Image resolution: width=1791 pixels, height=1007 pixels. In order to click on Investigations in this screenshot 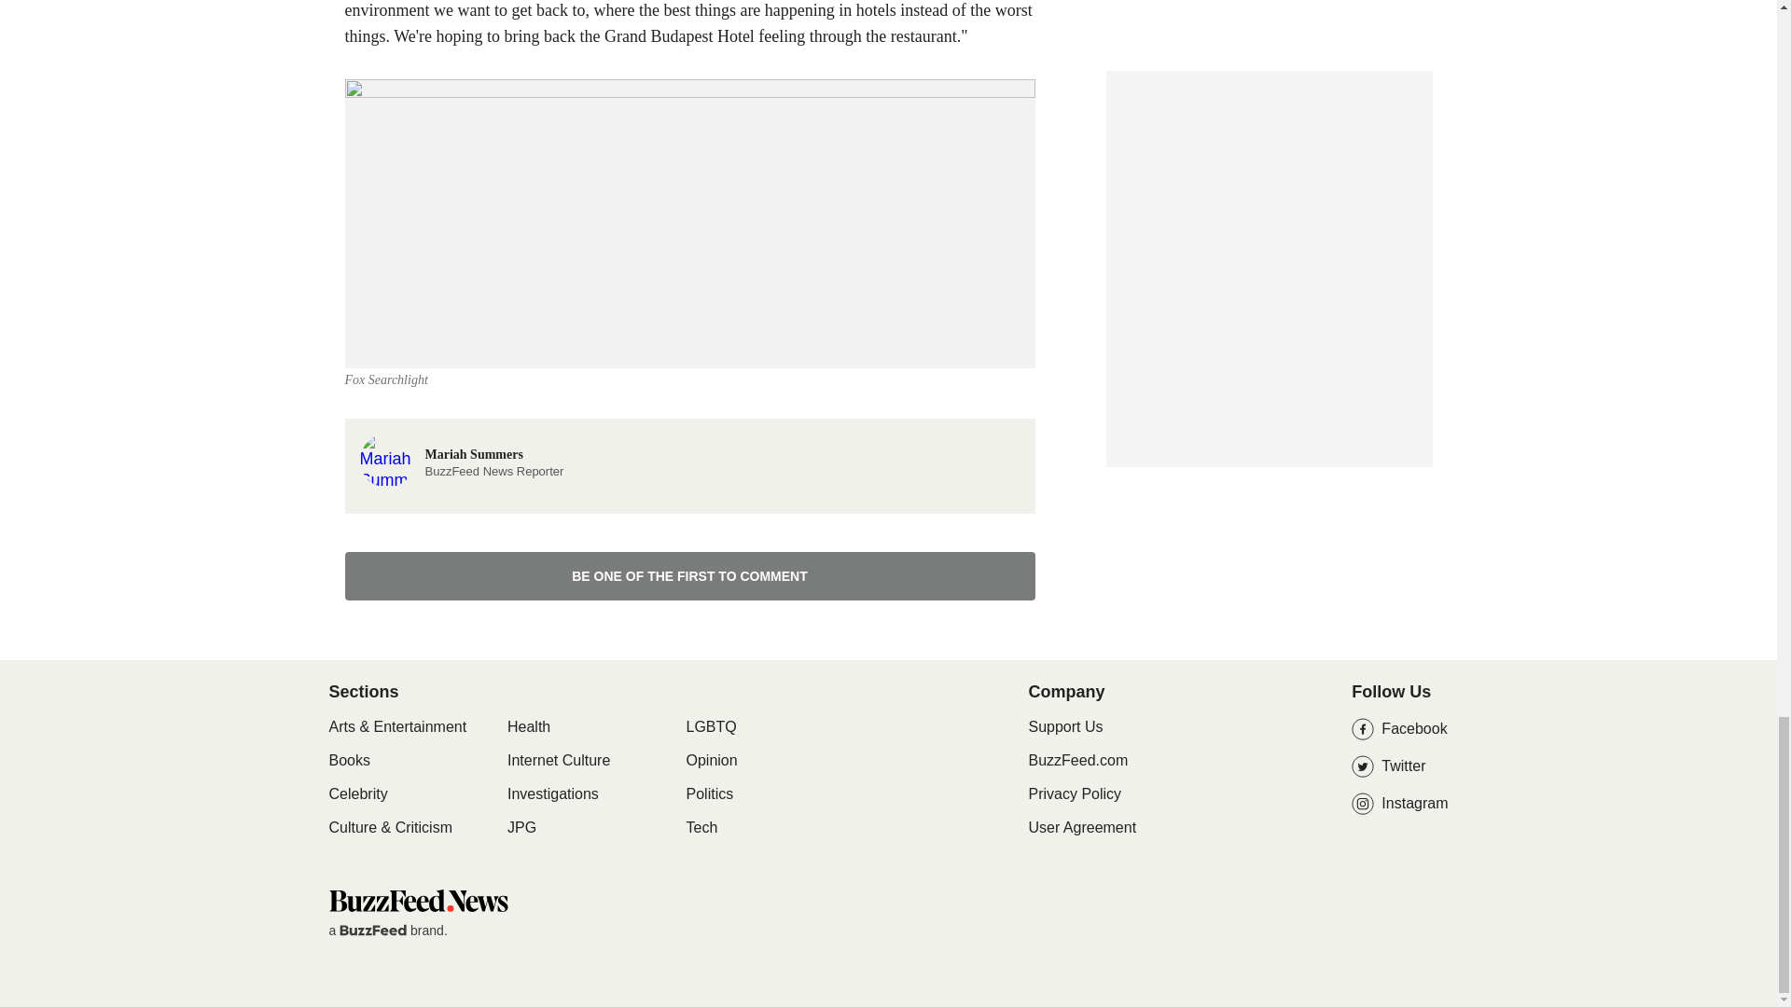, I will do `click(552, 794)`.